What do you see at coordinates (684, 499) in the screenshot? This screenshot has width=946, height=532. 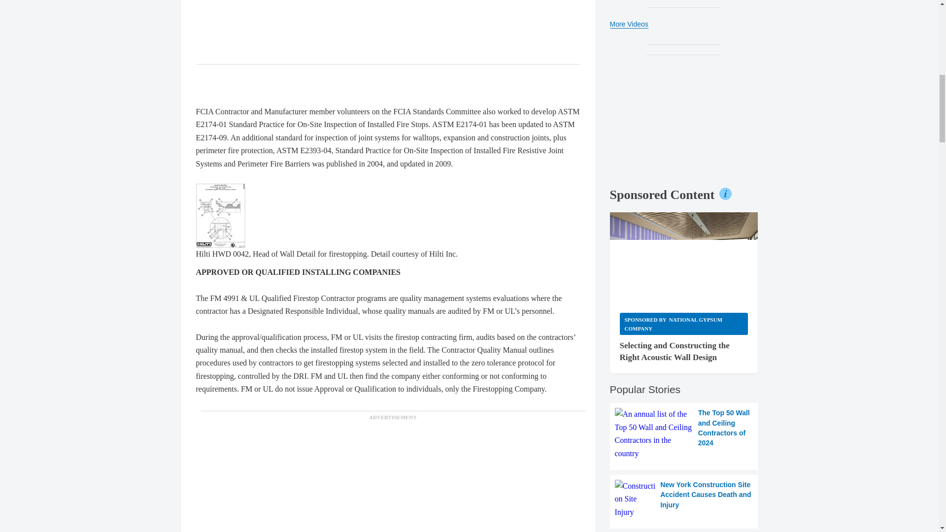 I see `New York Construction Site Accident Causes Death and Injury` at bounding box center [684, 499].